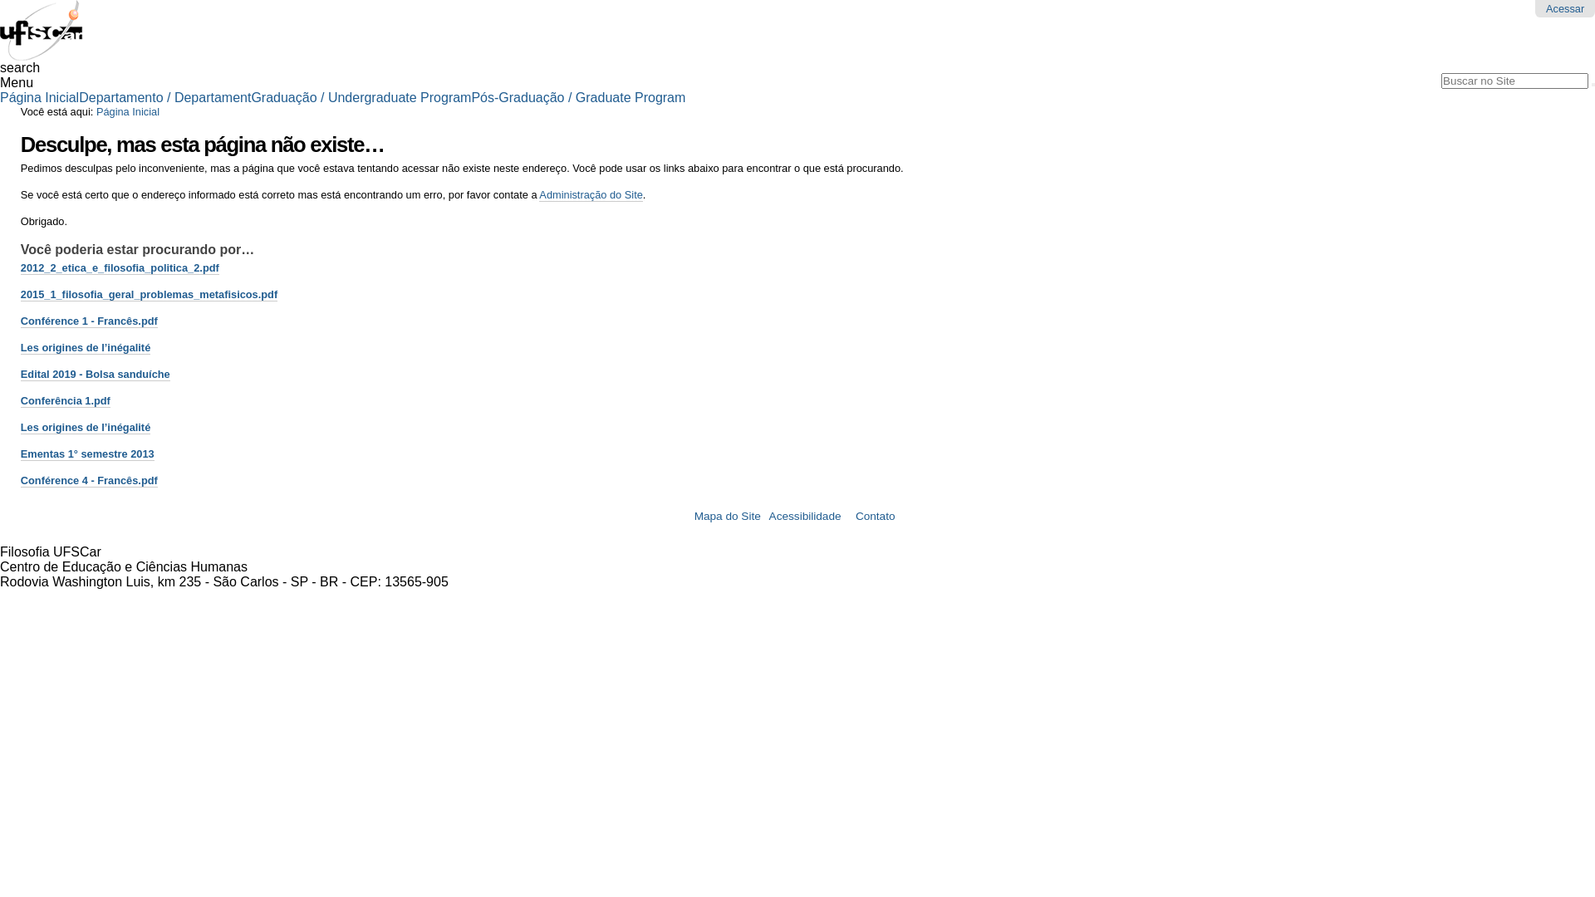  Describe the element at coordinates (806, 517) in the screenshot. I see `Acessibilidade` at that location.